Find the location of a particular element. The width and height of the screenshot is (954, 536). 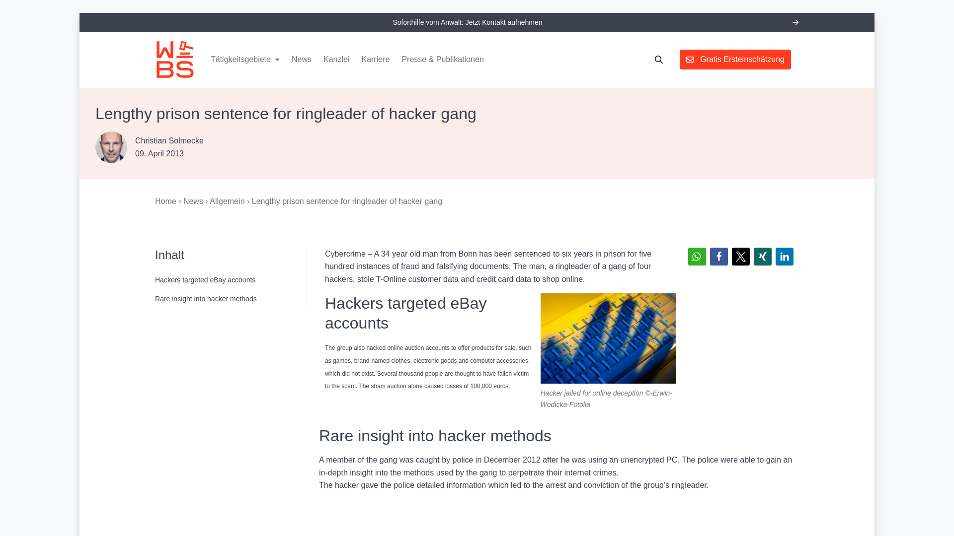

Kanzlei is located at coordinates (336, 60).